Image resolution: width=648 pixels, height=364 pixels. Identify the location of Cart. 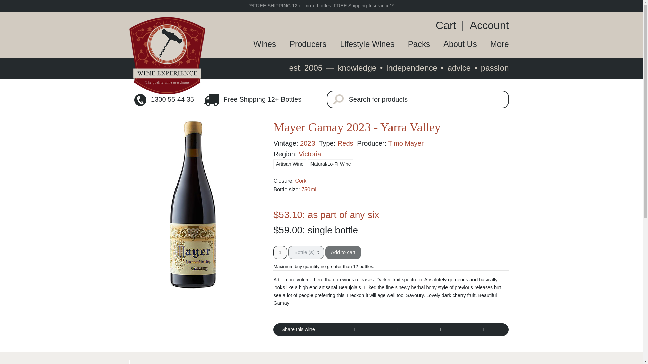
(448, 25).